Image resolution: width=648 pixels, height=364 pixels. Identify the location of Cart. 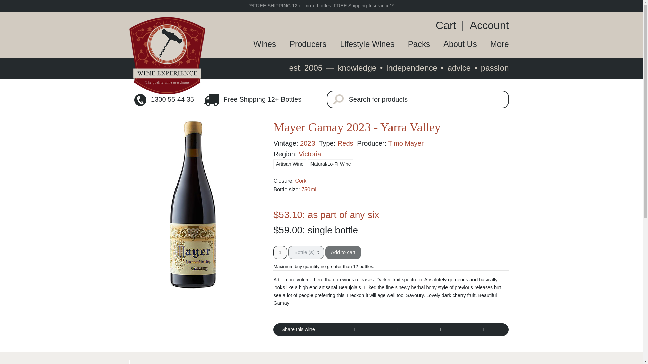
(448, 25).